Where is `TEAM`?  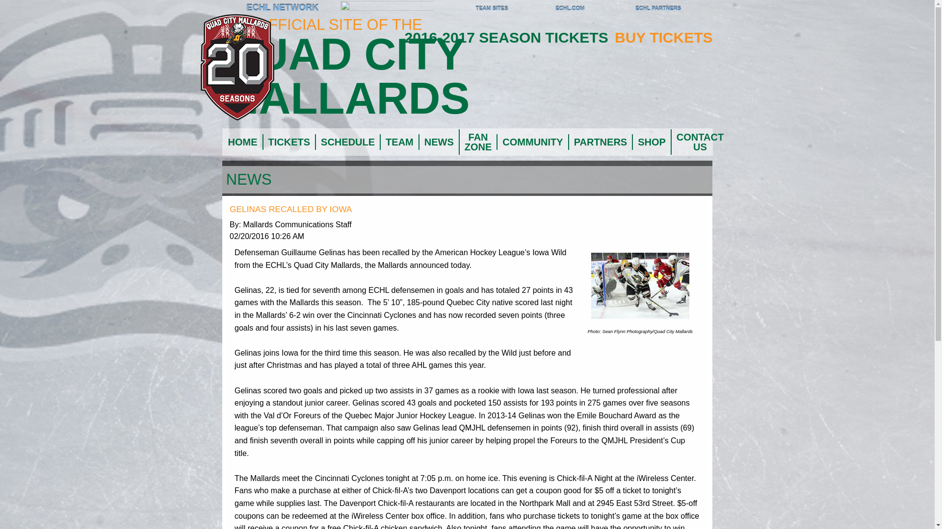 TEAM is located at coordinates (398, 142).